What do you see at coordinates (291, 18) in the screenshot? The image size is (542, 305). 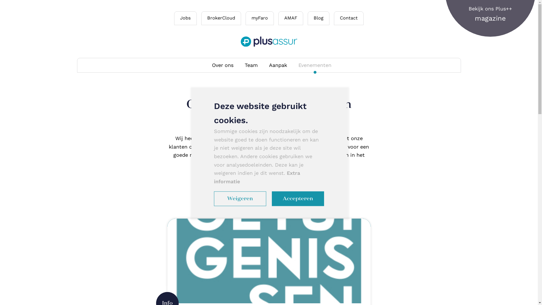 I see `AMAF` at bounding box center [291, 18].